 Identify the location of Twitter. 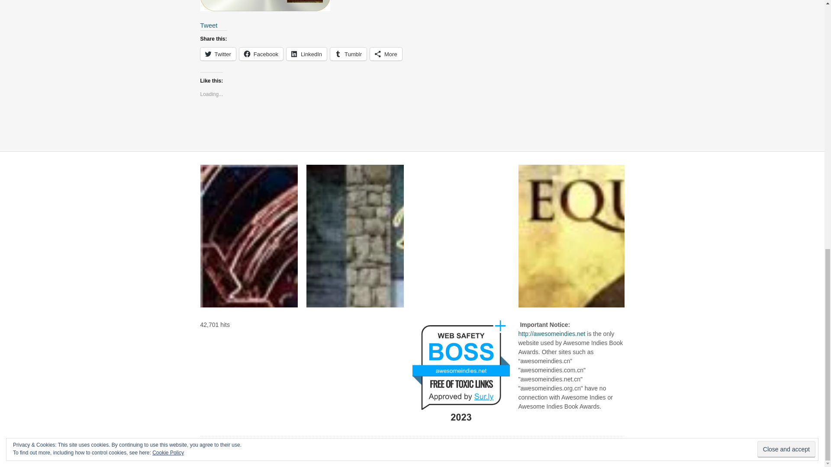
(217, 54).